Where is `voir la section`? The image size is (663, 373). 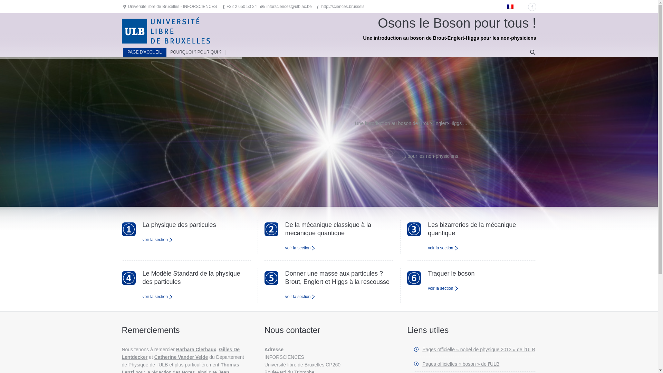 voir la section is located at coordinates (157, 240).